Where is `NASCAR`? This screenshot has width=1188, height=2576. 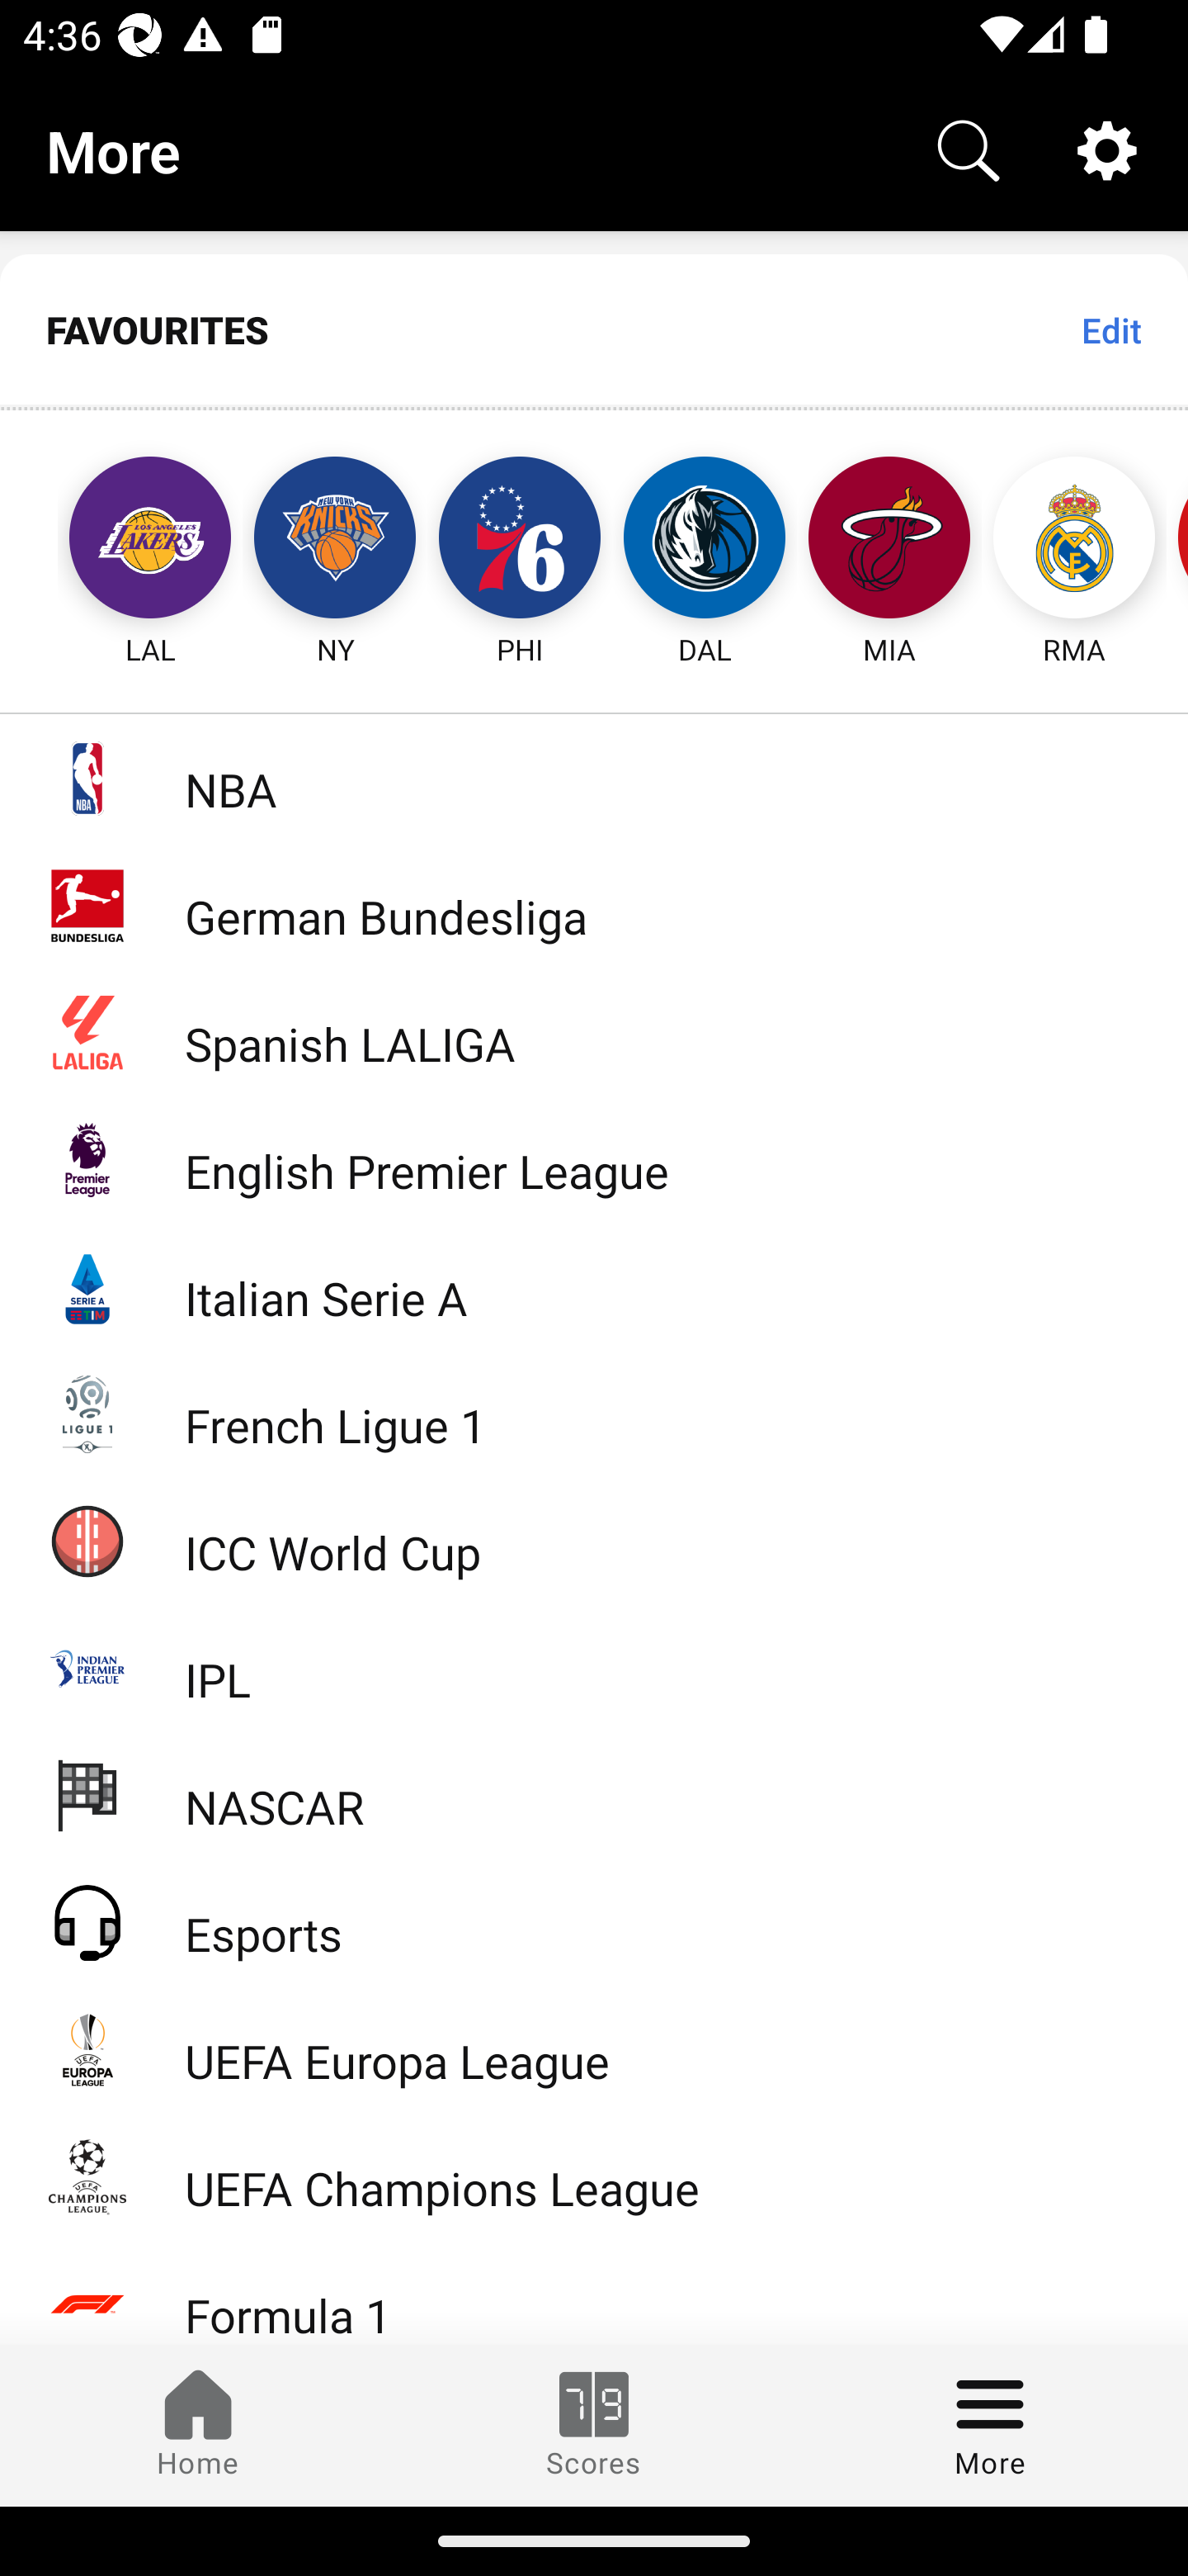 NASCAR is located at coordinates (594, 1793).